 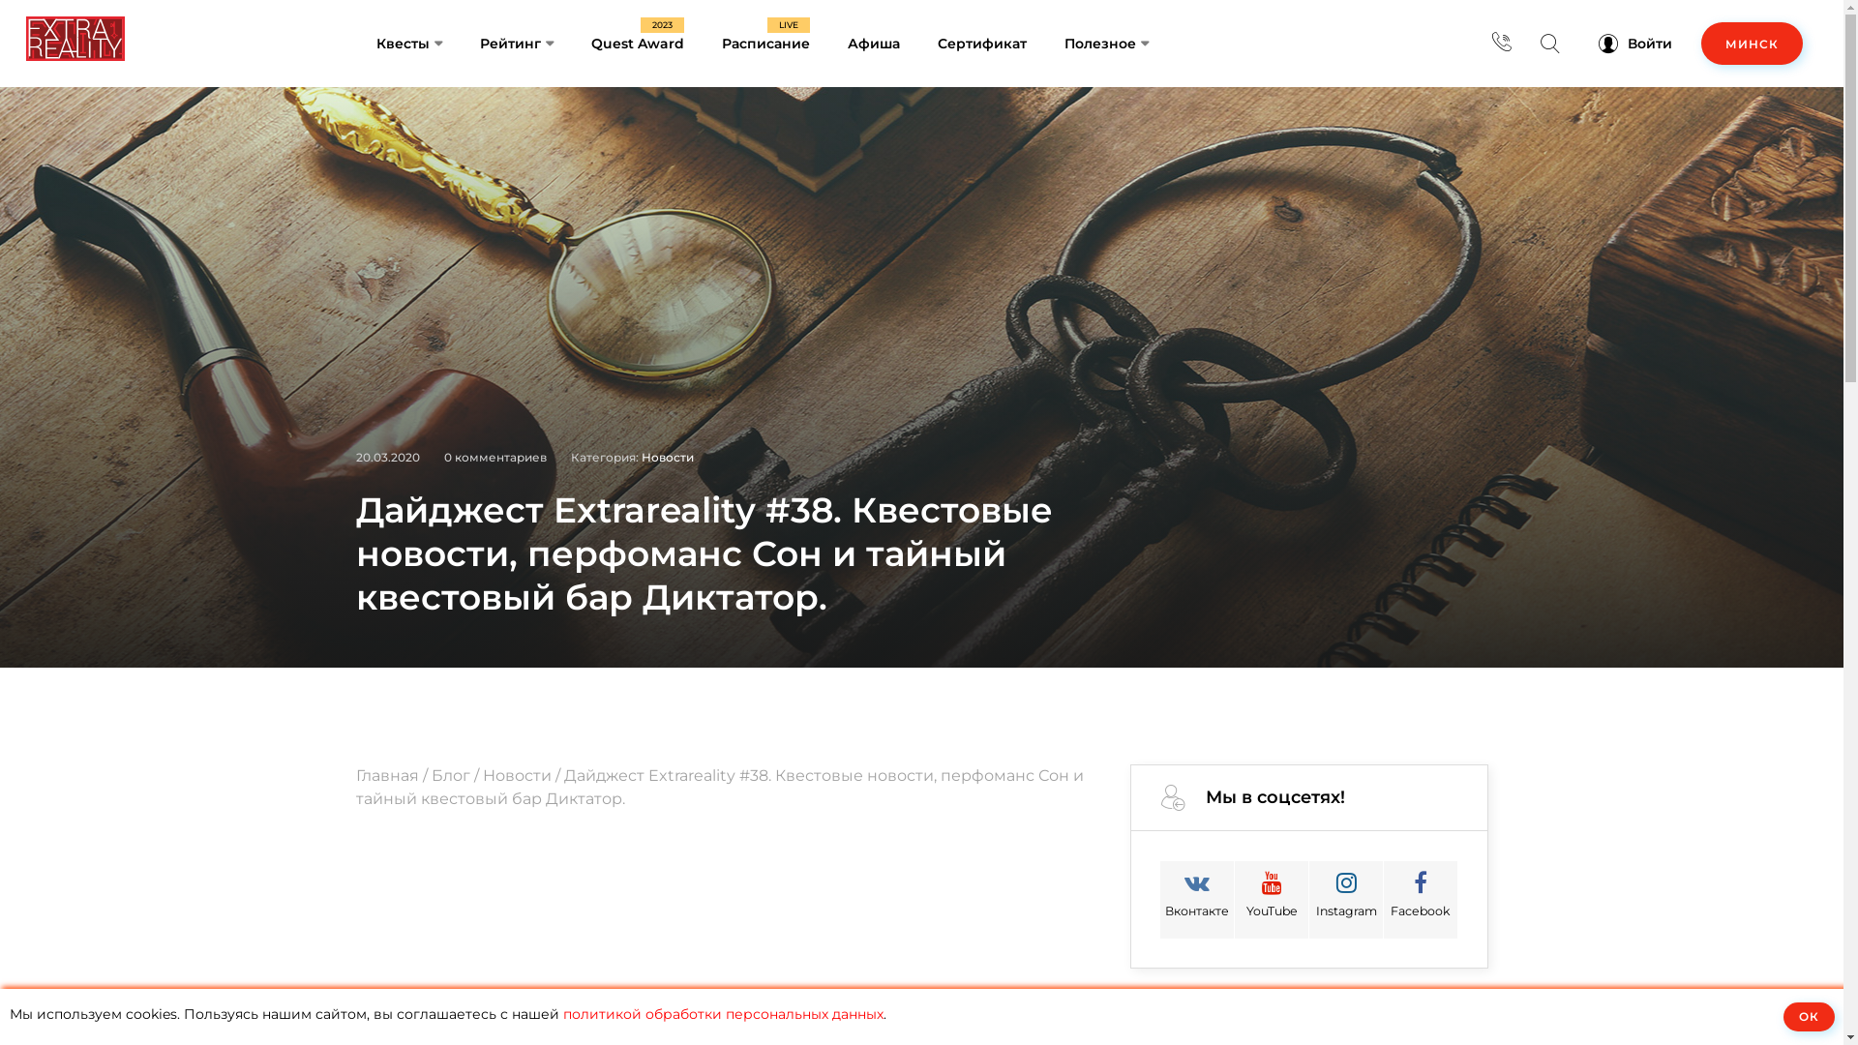 I want to click on YouTube, so click(x=1272, y=900).